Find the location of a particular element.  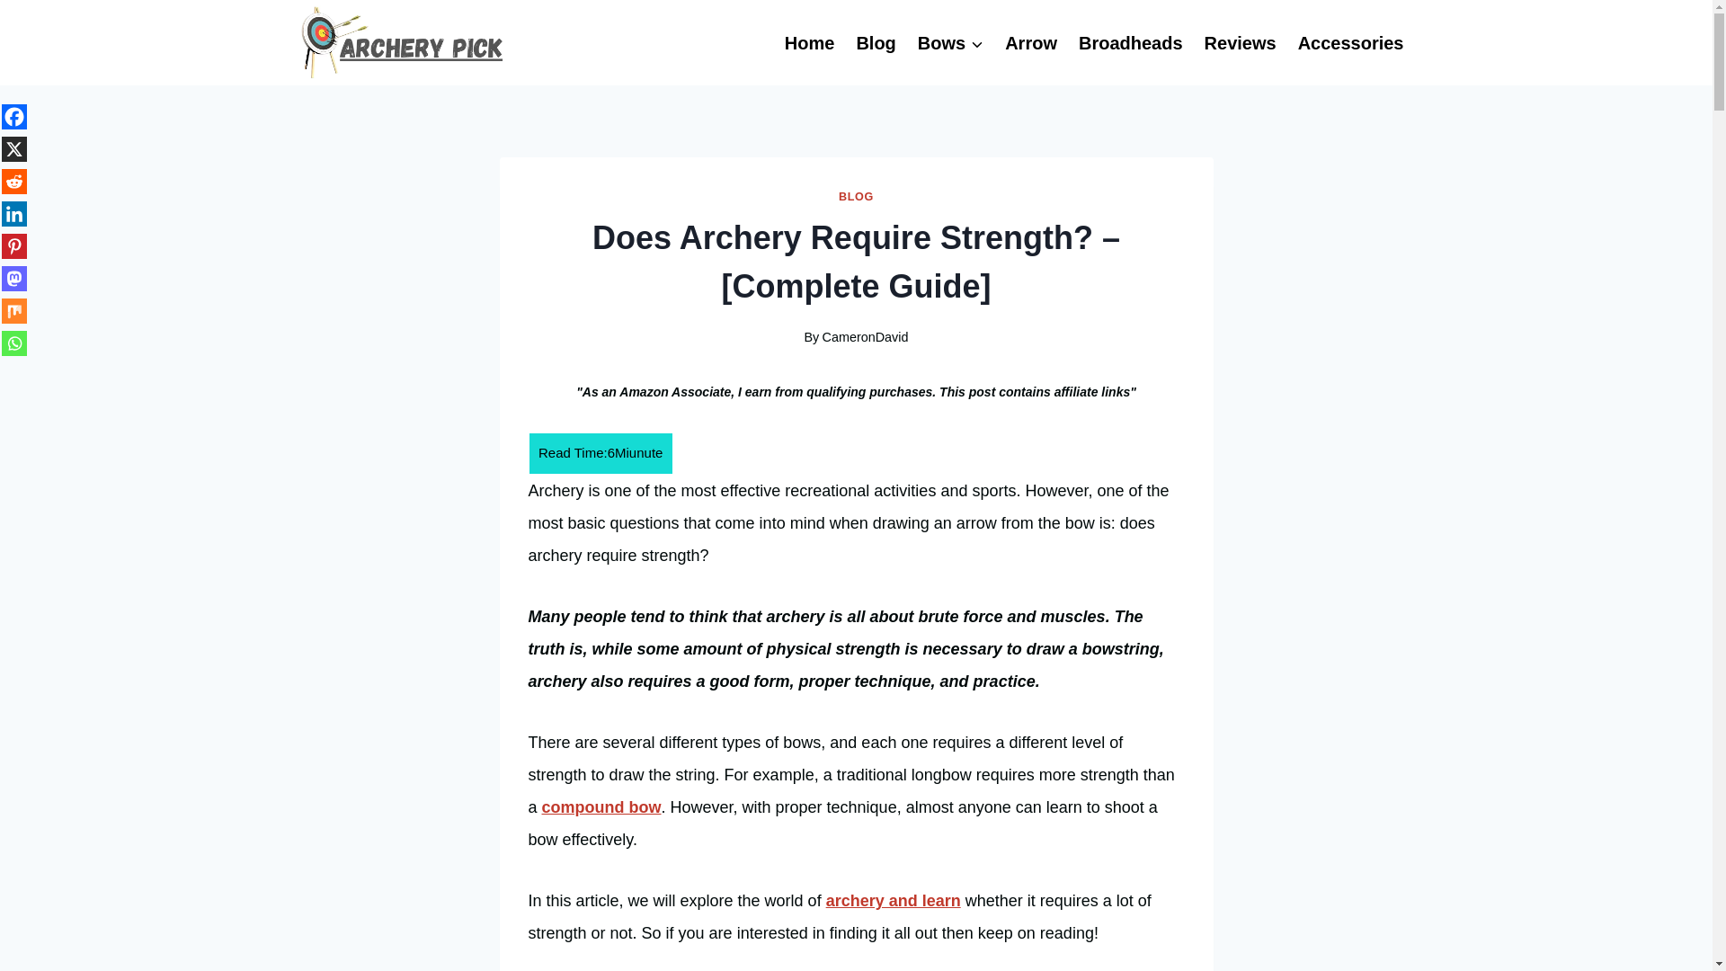

BLOG is located at coordinates (856, 196).